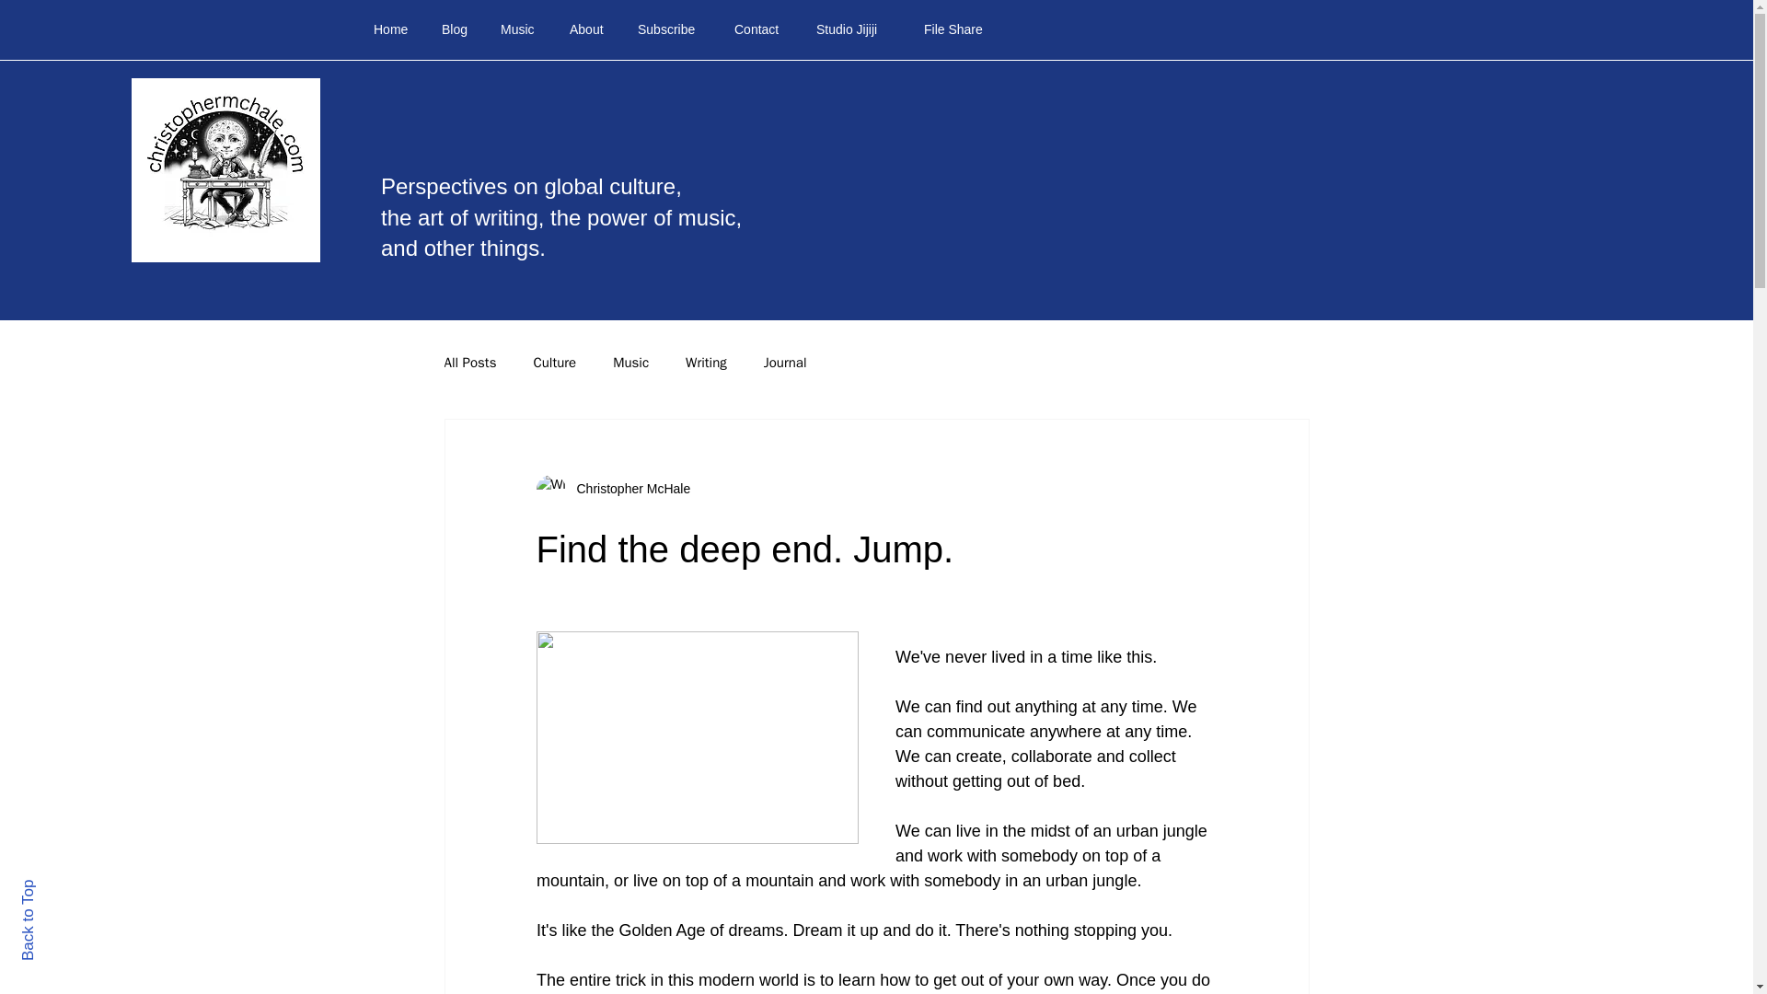 The height and width of the screenshot is (994, 1767). What do you see at coordinates (60, 887) in the screenshot?
I see `Back to Top` at bounding box center [60, 887].